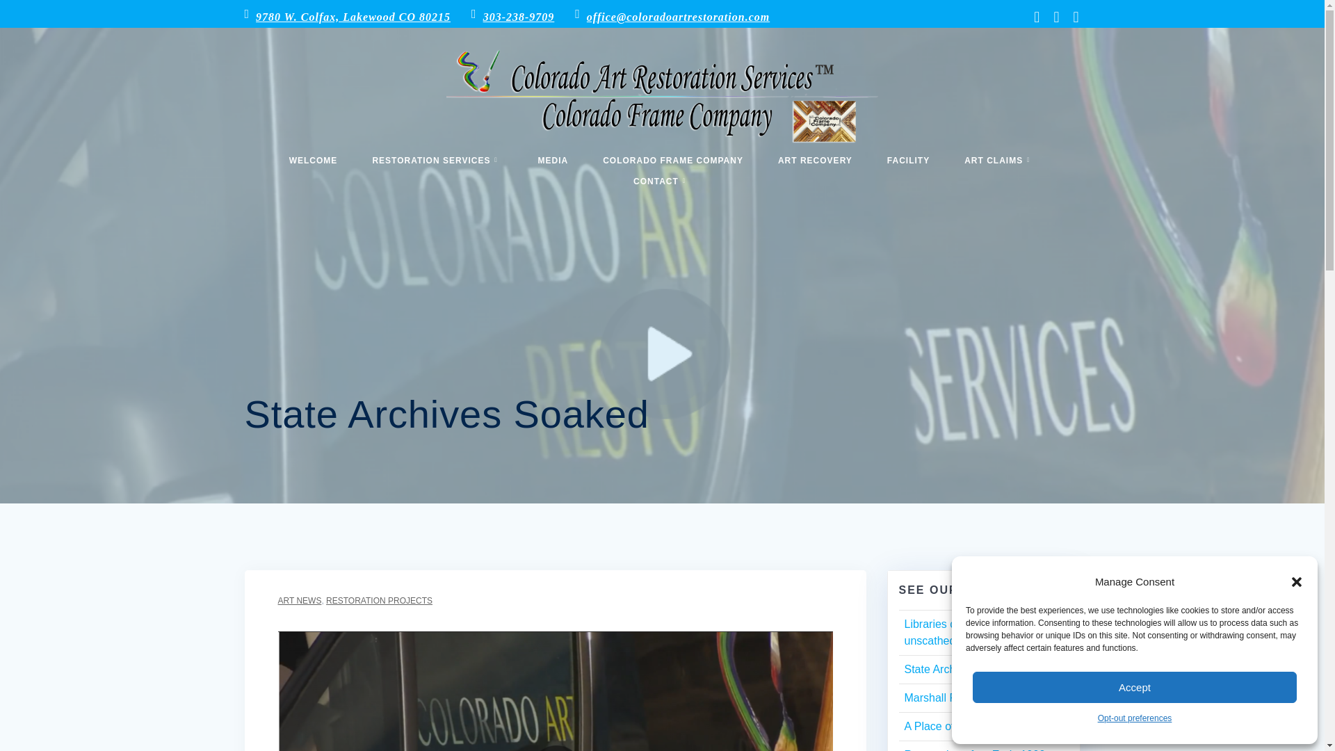  Describe the element at coordinates (672, 160) in the screenshot. I see `COLORADO FRAME COMPANY` at that location.